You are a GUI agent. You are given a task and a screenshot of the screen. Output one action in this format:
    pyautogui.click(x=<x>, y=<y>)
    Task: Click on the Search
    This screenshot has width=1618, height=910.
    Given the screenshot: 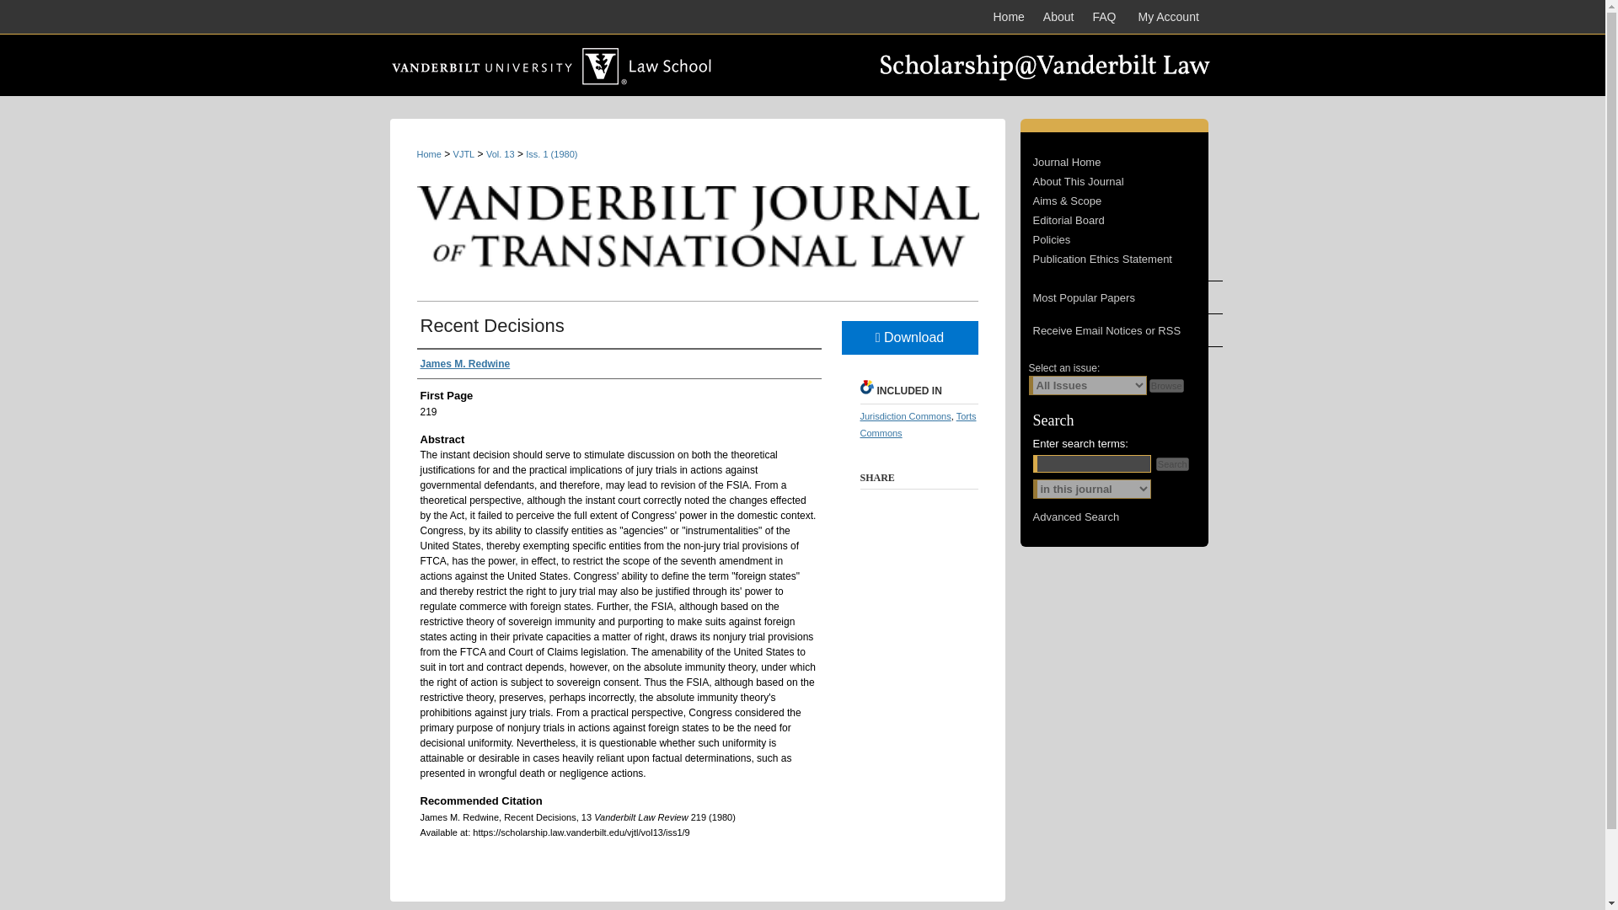 What is the action you would take?
    pyautogui.click(x=1173, y=464)
    